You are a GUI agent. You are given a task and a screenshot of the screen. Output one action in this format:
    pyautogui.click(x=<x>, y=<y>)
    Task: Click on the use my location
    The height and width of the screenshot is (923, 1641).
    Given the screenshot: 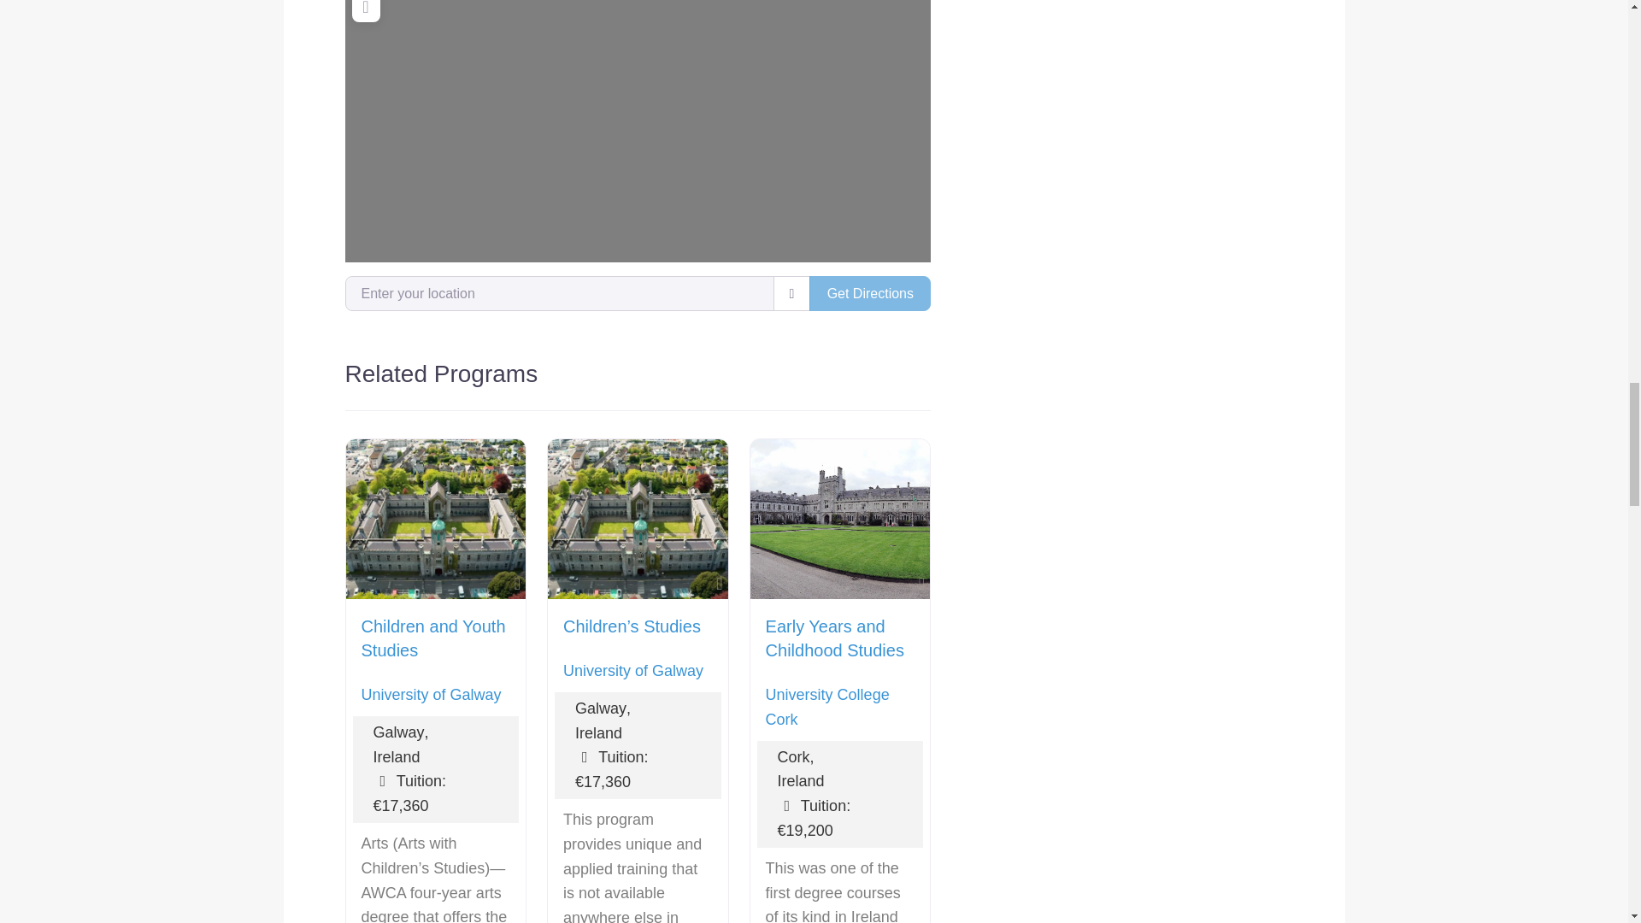 What is the action you would take?
    pyautogui.click(x=791, y=292)
    